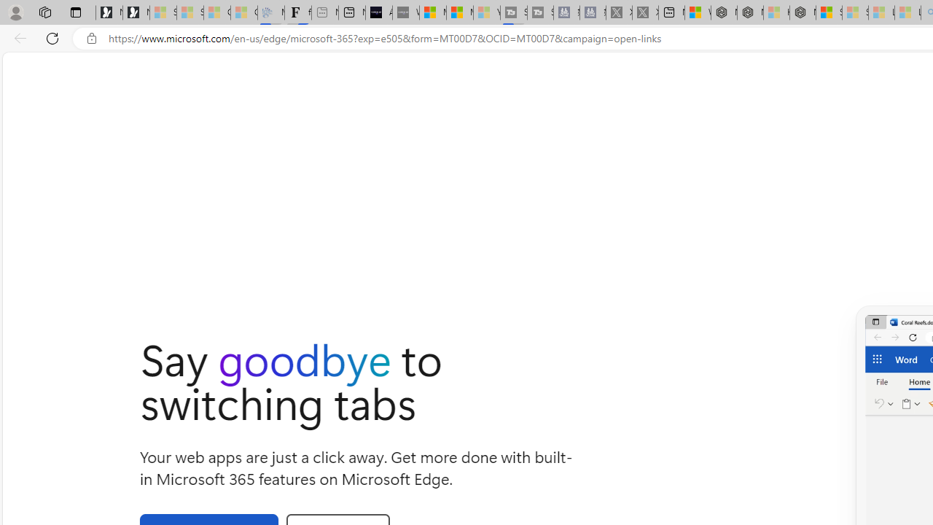 The width and height of the screenshot is (933, 525). What do you see at coordinates (92, 39) in the screenshot?
I see `View site information` at bounding box center [92, 39].